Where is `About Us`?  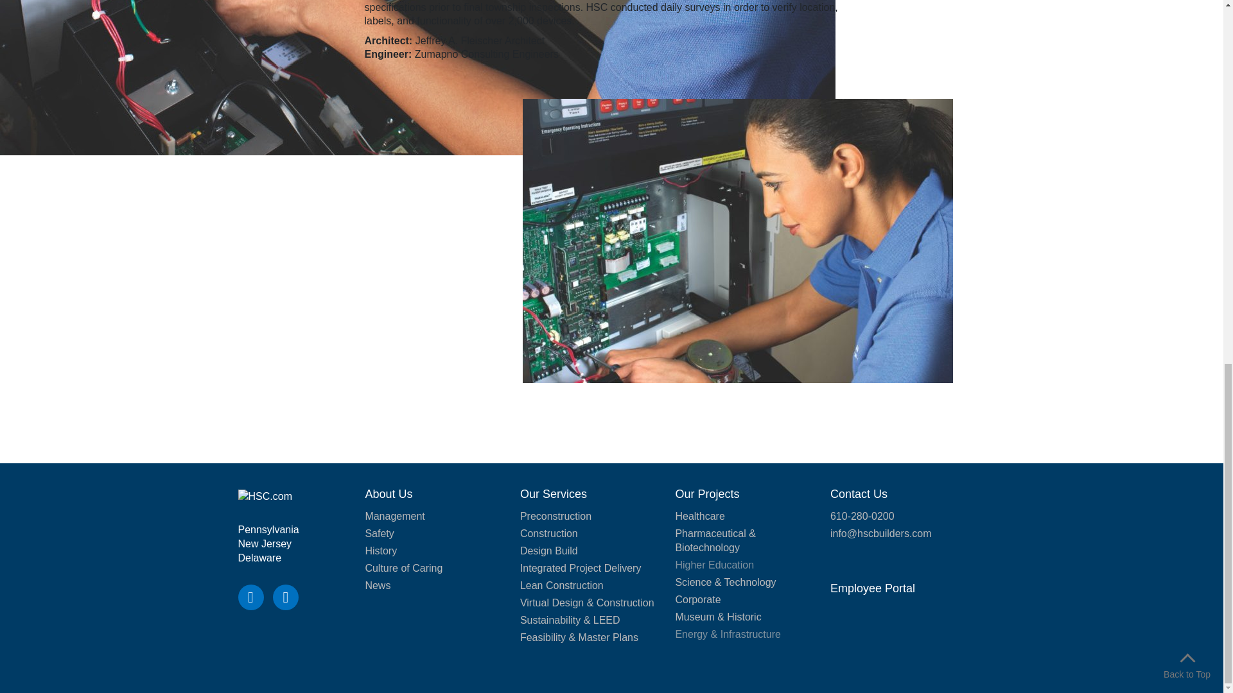 About Us is located at coordinates (388, 494).